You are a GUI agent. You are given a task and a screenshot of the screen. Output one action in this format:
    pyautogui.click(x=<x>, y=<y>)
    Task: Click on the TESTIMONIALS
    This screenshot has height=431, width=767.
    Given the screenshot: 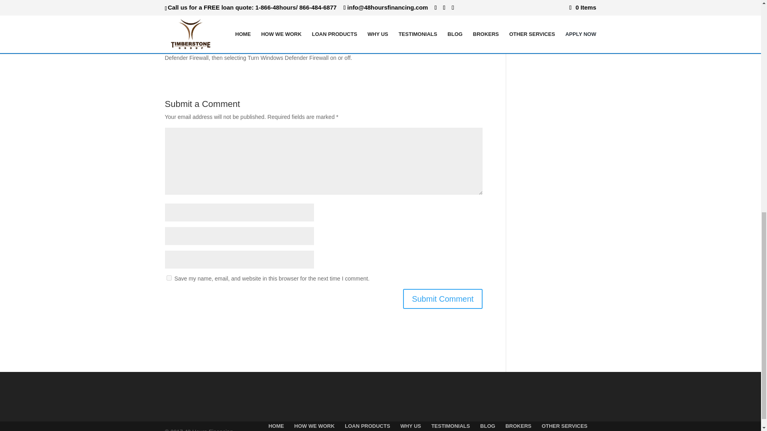 What is the action you would take?
    pyautogui.click(x=451, y=425)
    